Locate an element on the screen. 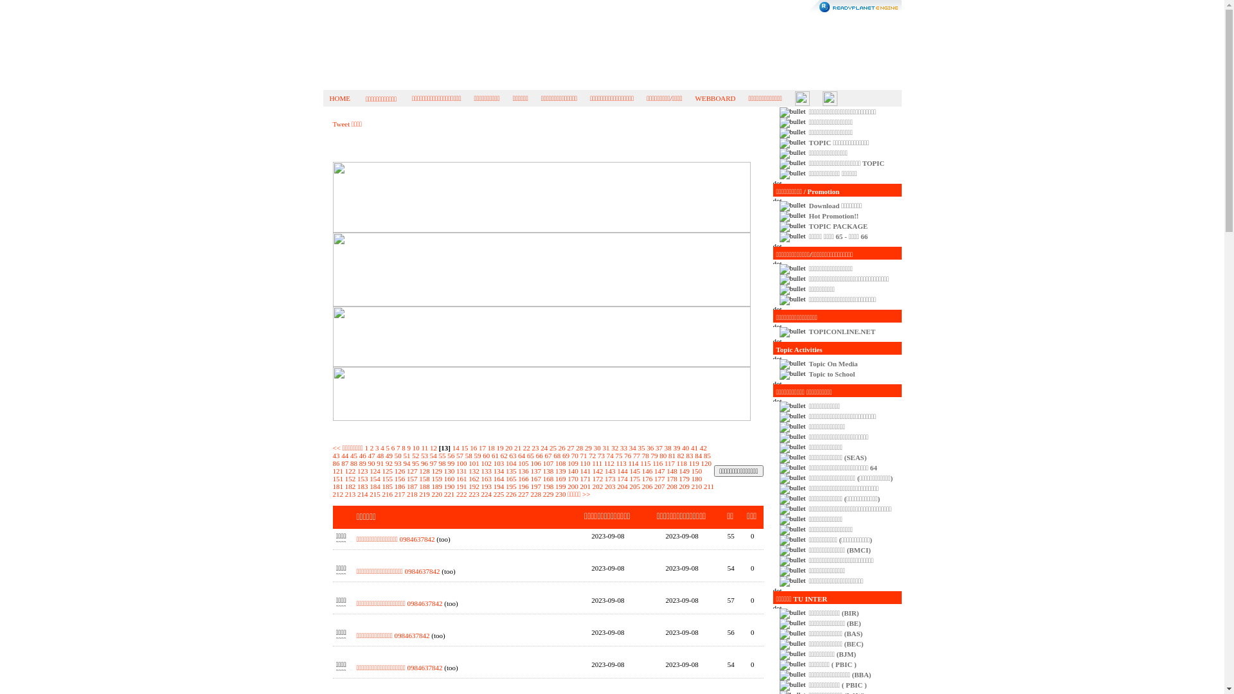  83 is located at coordinates (690, 456).